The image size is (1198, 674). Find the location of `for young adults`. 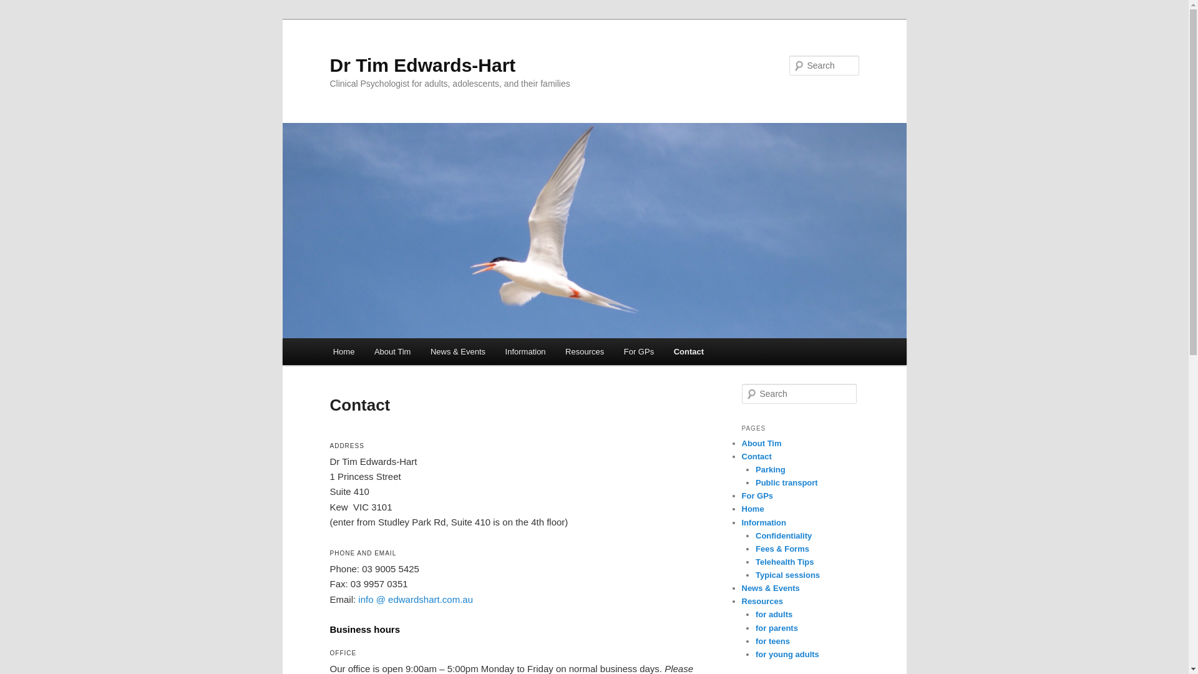

for young adults is located at coordinates (787, 654).